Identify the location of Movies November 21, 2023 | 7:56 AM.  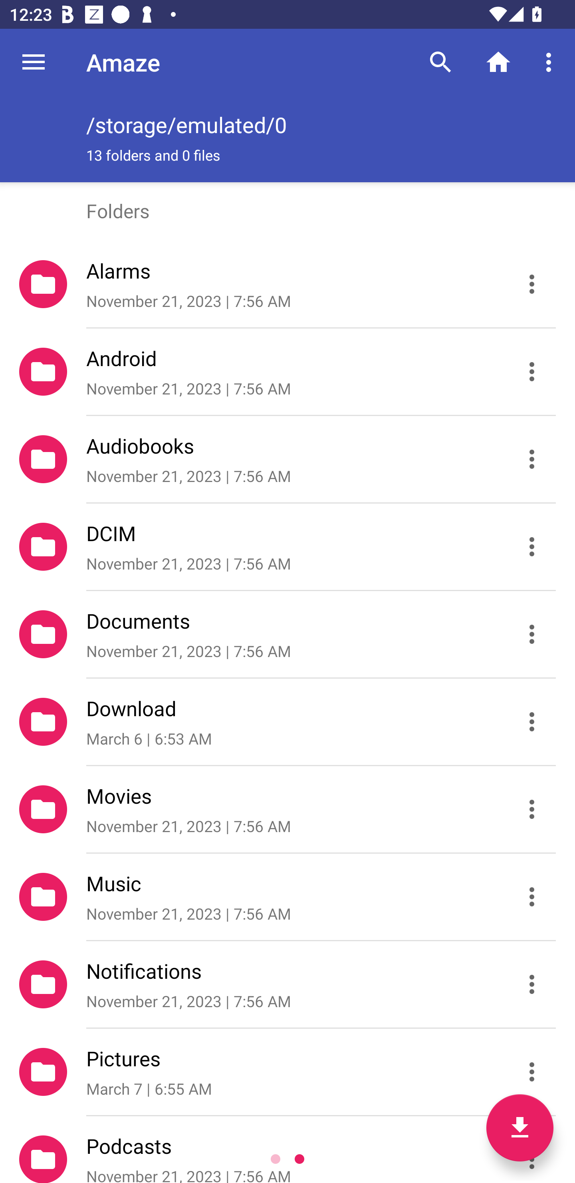
(287, 810).